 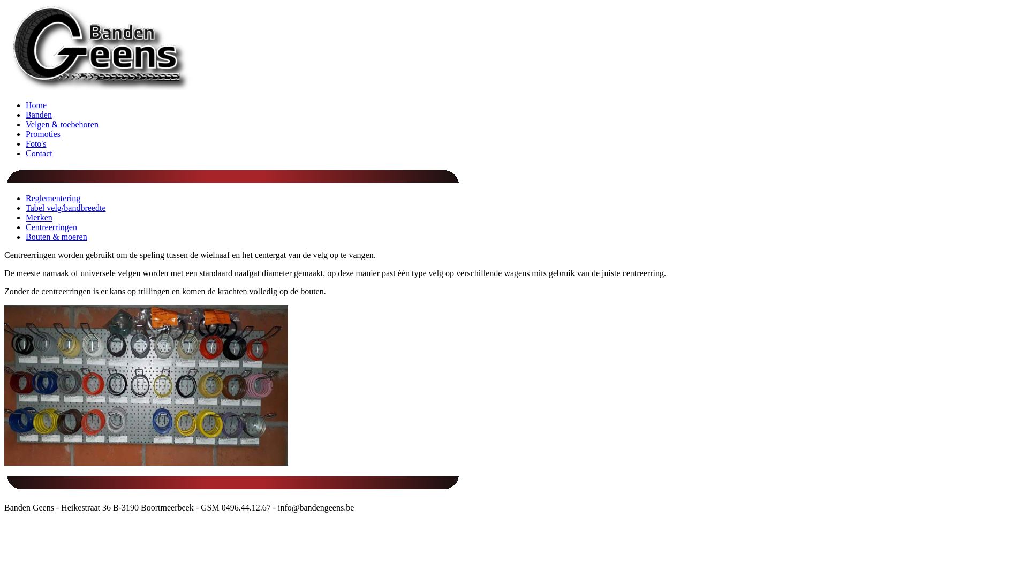 I want to click on Reglementering, so click(x=53, y=198).